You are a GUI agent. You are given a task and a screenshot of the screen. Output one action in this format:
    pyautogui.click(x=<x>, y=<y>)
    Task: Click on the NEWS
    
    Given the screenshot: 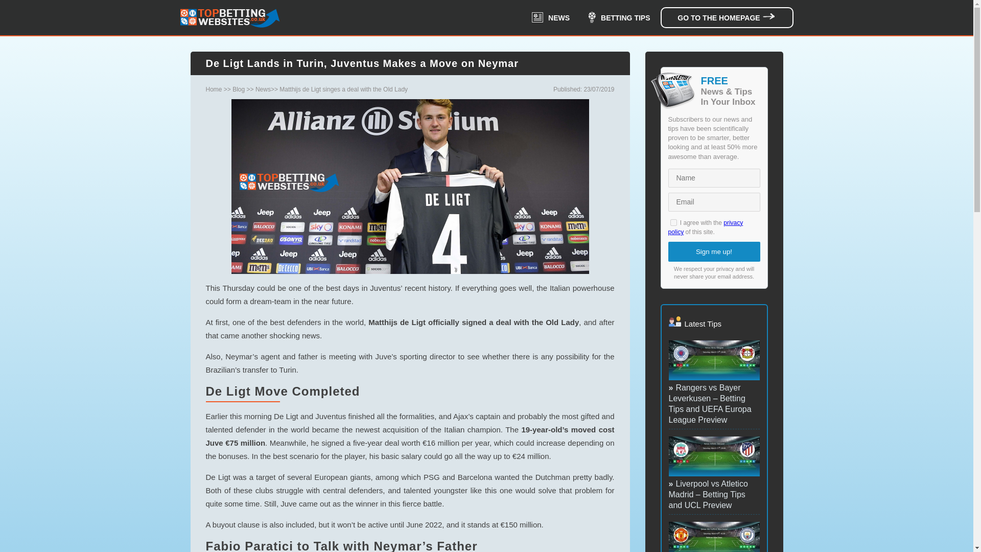 What is the action you would take?
    pyautogui.click(x=551, y=17)
    